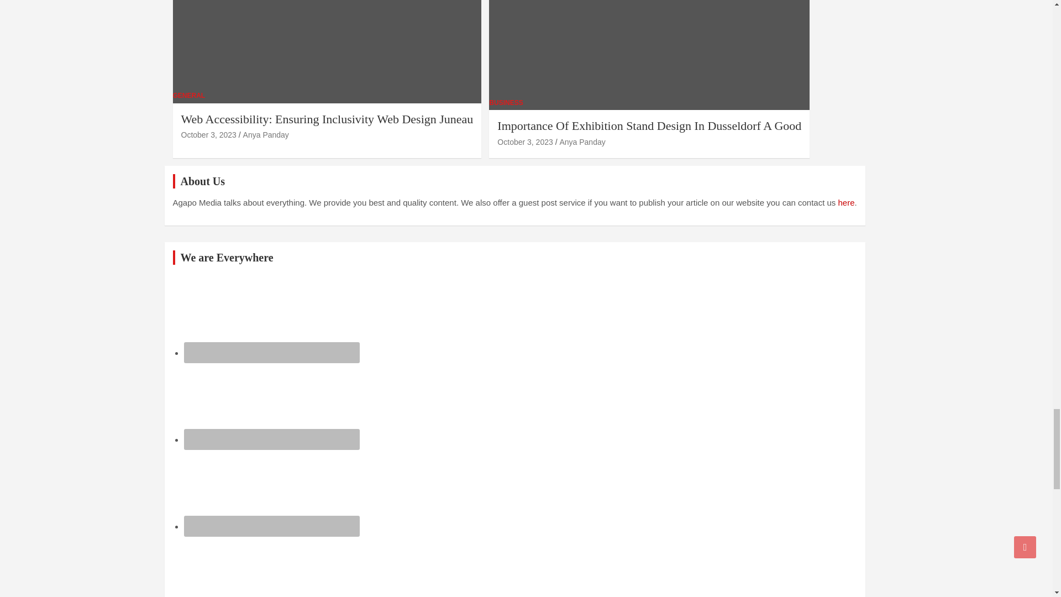 The width and height of the screenshot is (1061, 597). I want to click on Importance Of Exhibition Stand Design In Dusseldorf A Good, so click(525, 142).